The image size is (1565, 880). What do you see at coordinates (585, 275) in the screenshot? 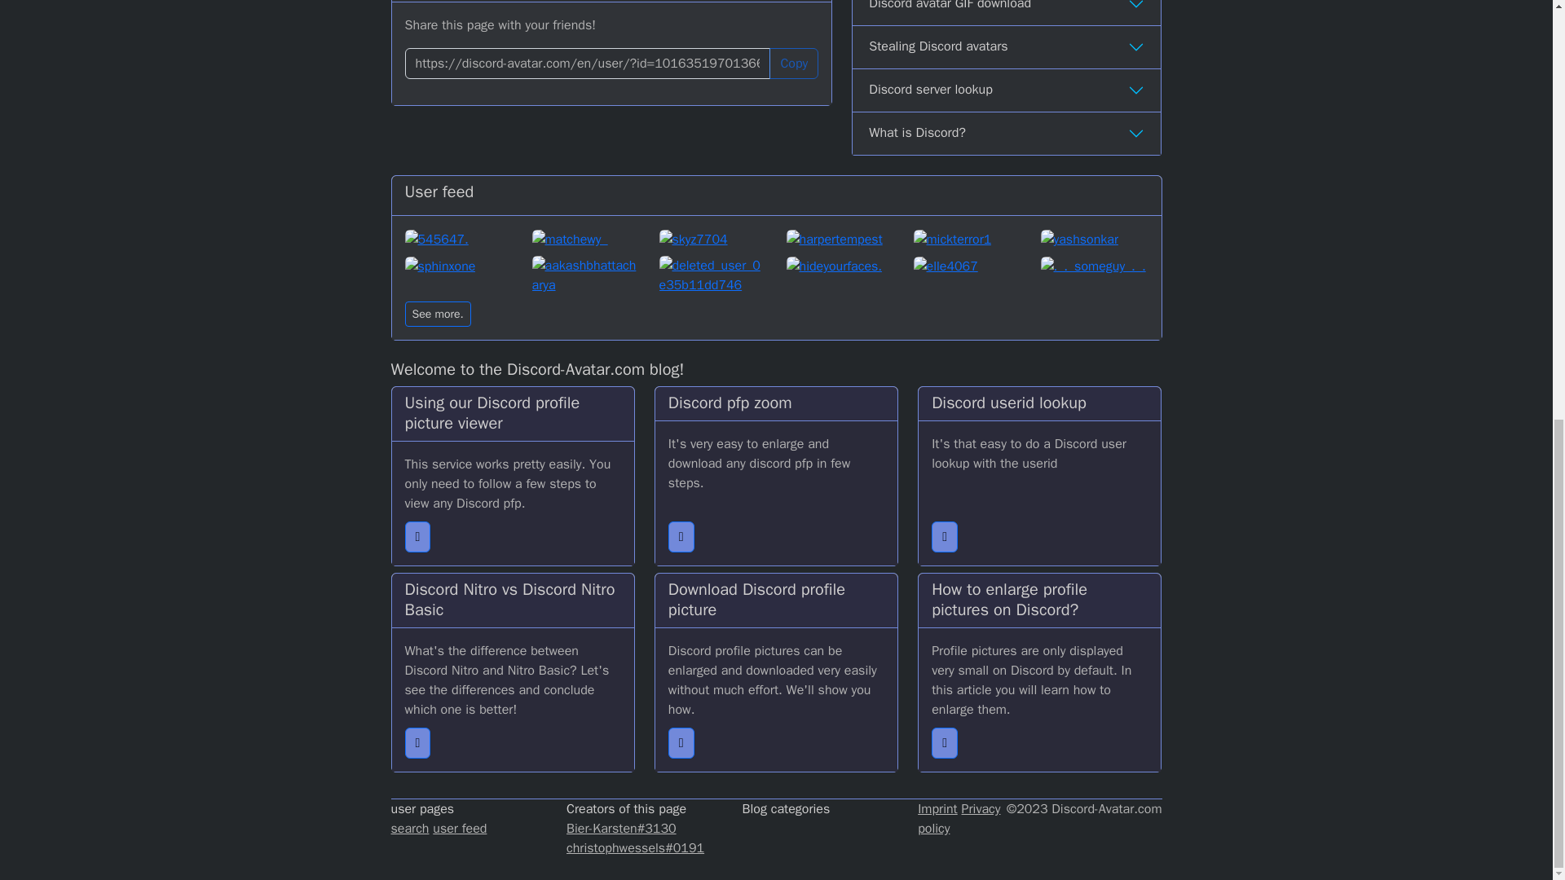
I see `aakashbhattacharya` at bounding box center [585, 275].